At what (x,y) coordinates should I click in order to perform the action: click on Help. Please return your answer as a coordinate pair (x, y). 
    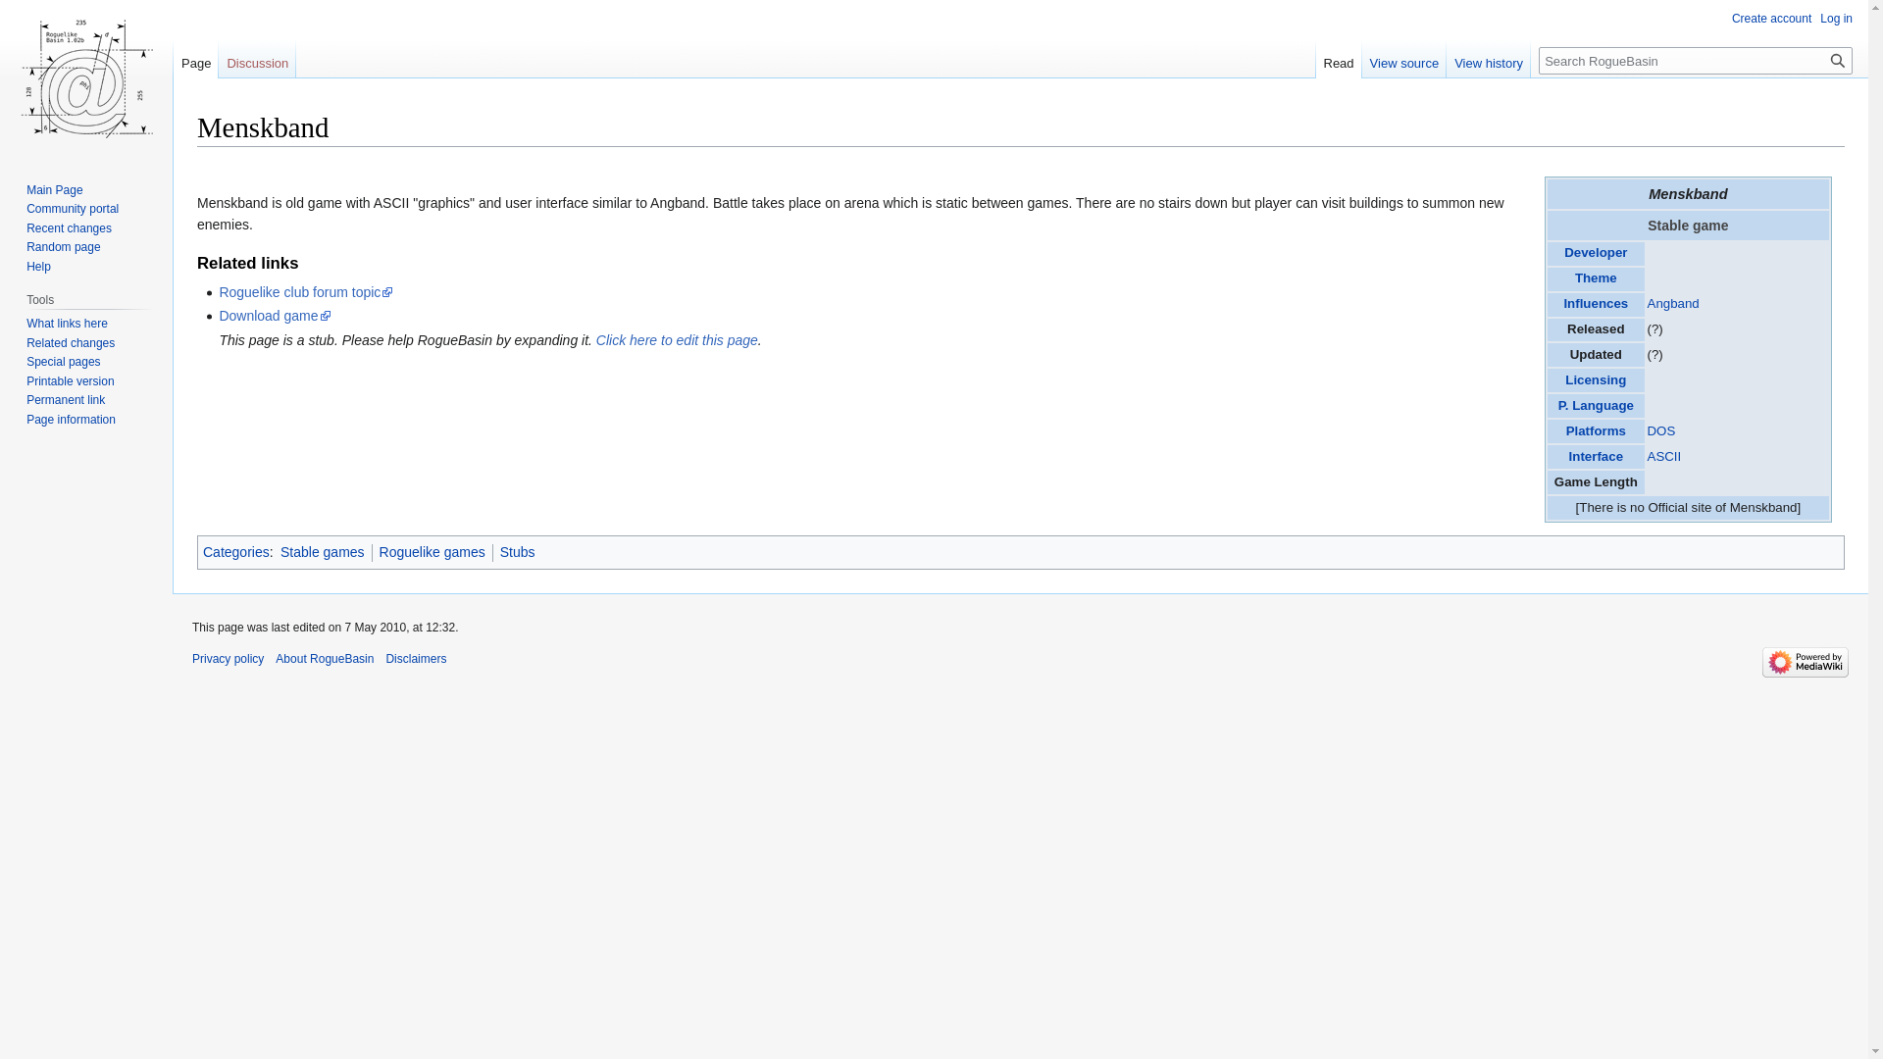
    Looking at the image, I should click on (37, 266).